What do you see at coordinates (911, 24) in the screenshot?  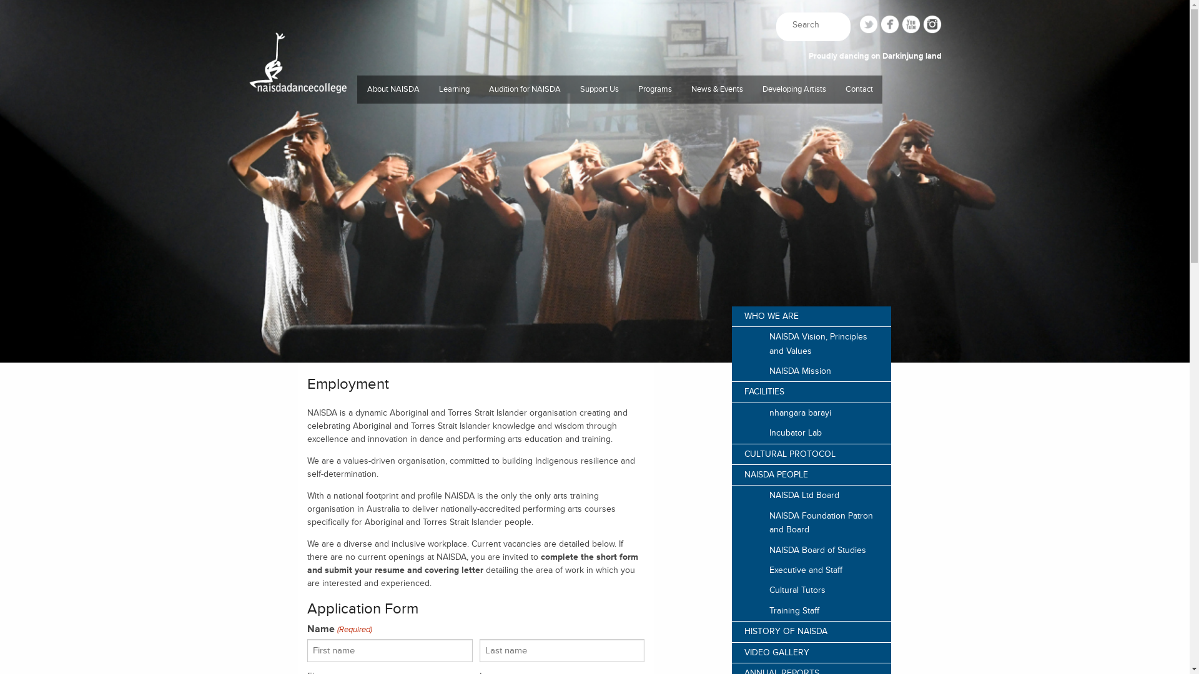 I see `youtube` at bounding box center [911, 24].